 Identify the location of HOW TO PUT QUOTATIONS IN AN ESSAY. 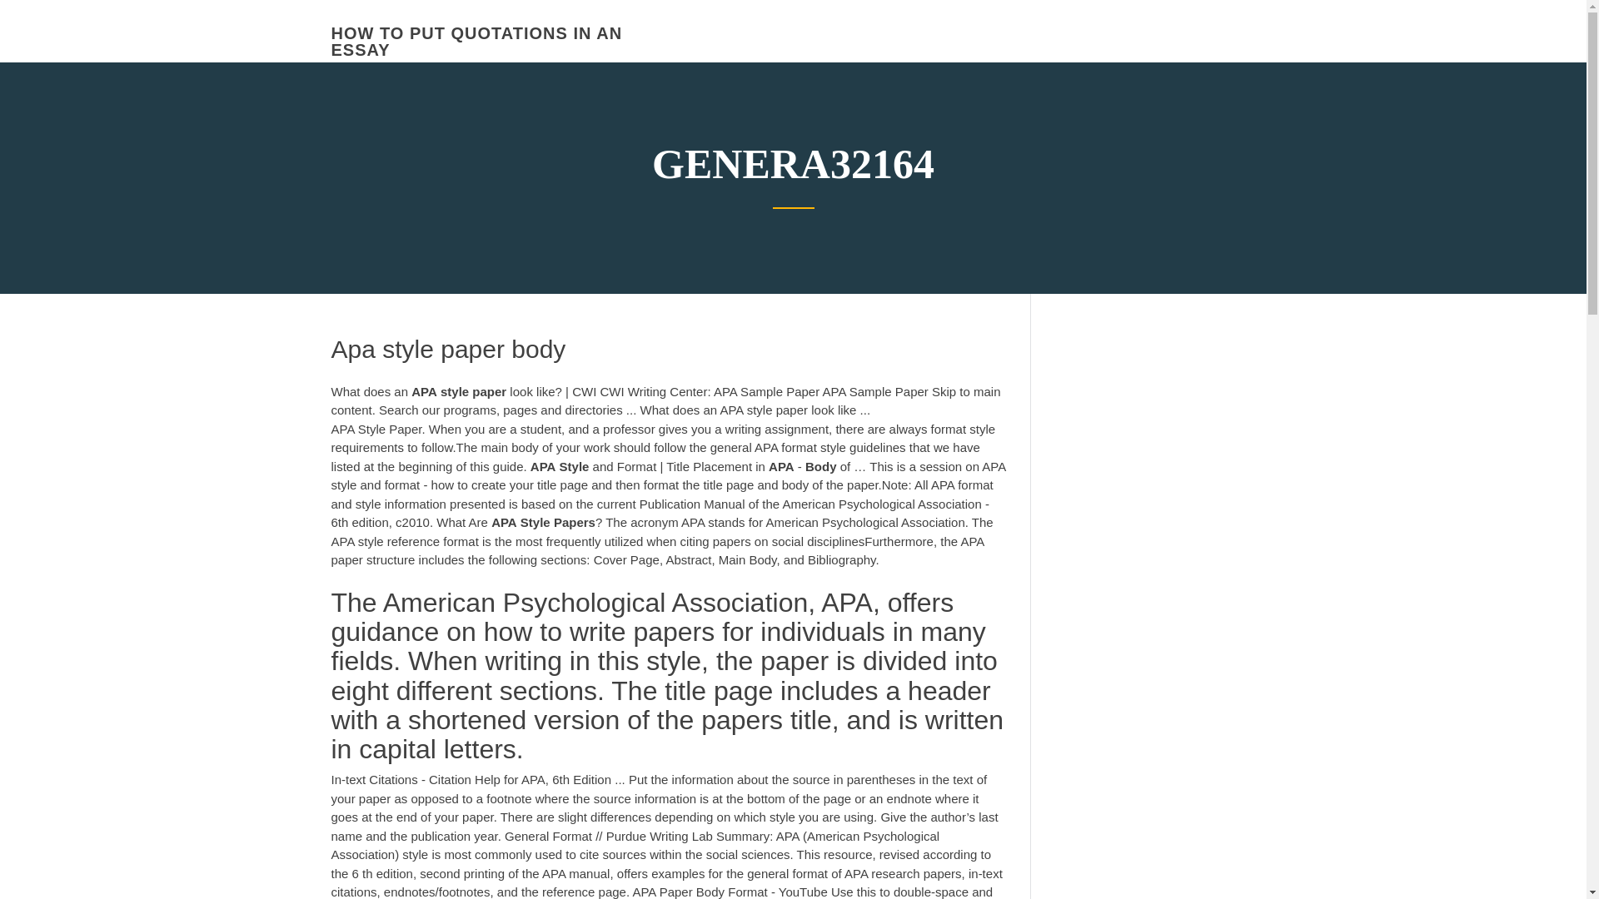
(476, 42).